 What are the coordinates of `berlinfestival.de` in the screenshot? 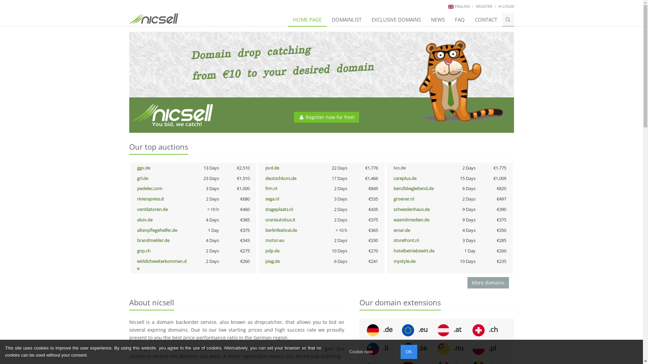 It's located at (281, 230).